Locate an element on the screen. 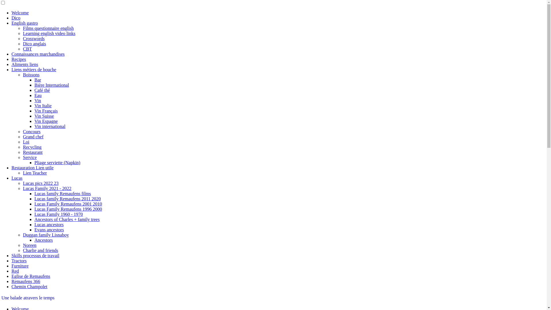 This screenshot has width=551, height=310. Lucas Family 1960 - 1970 is located at coordinates (59, 214).